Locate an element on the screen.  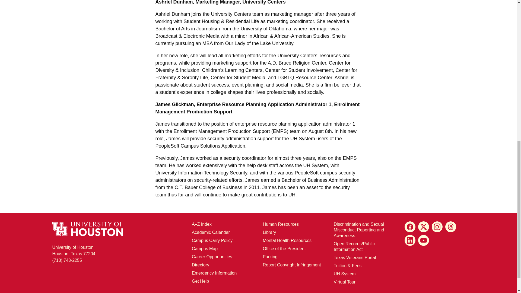
Virtual Tour is located at coordinates (345, 282).